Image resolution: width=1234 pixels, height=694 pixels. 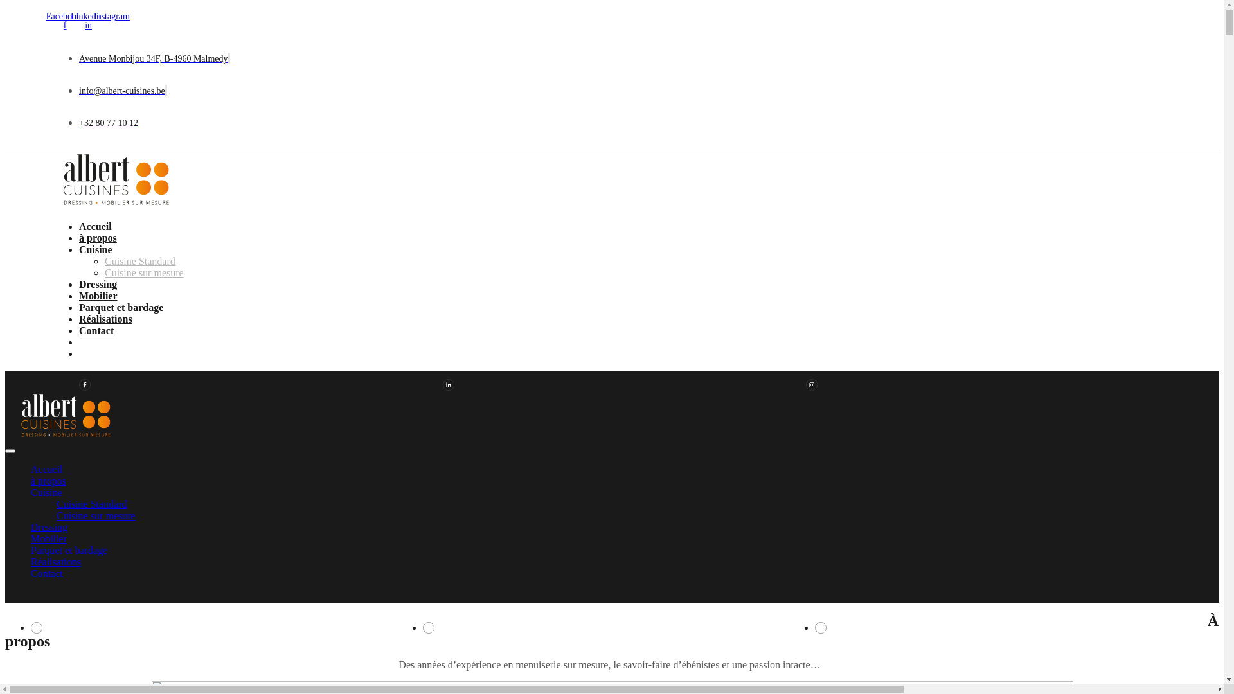 I want to click on Dressing, so click(x=49, y=527).